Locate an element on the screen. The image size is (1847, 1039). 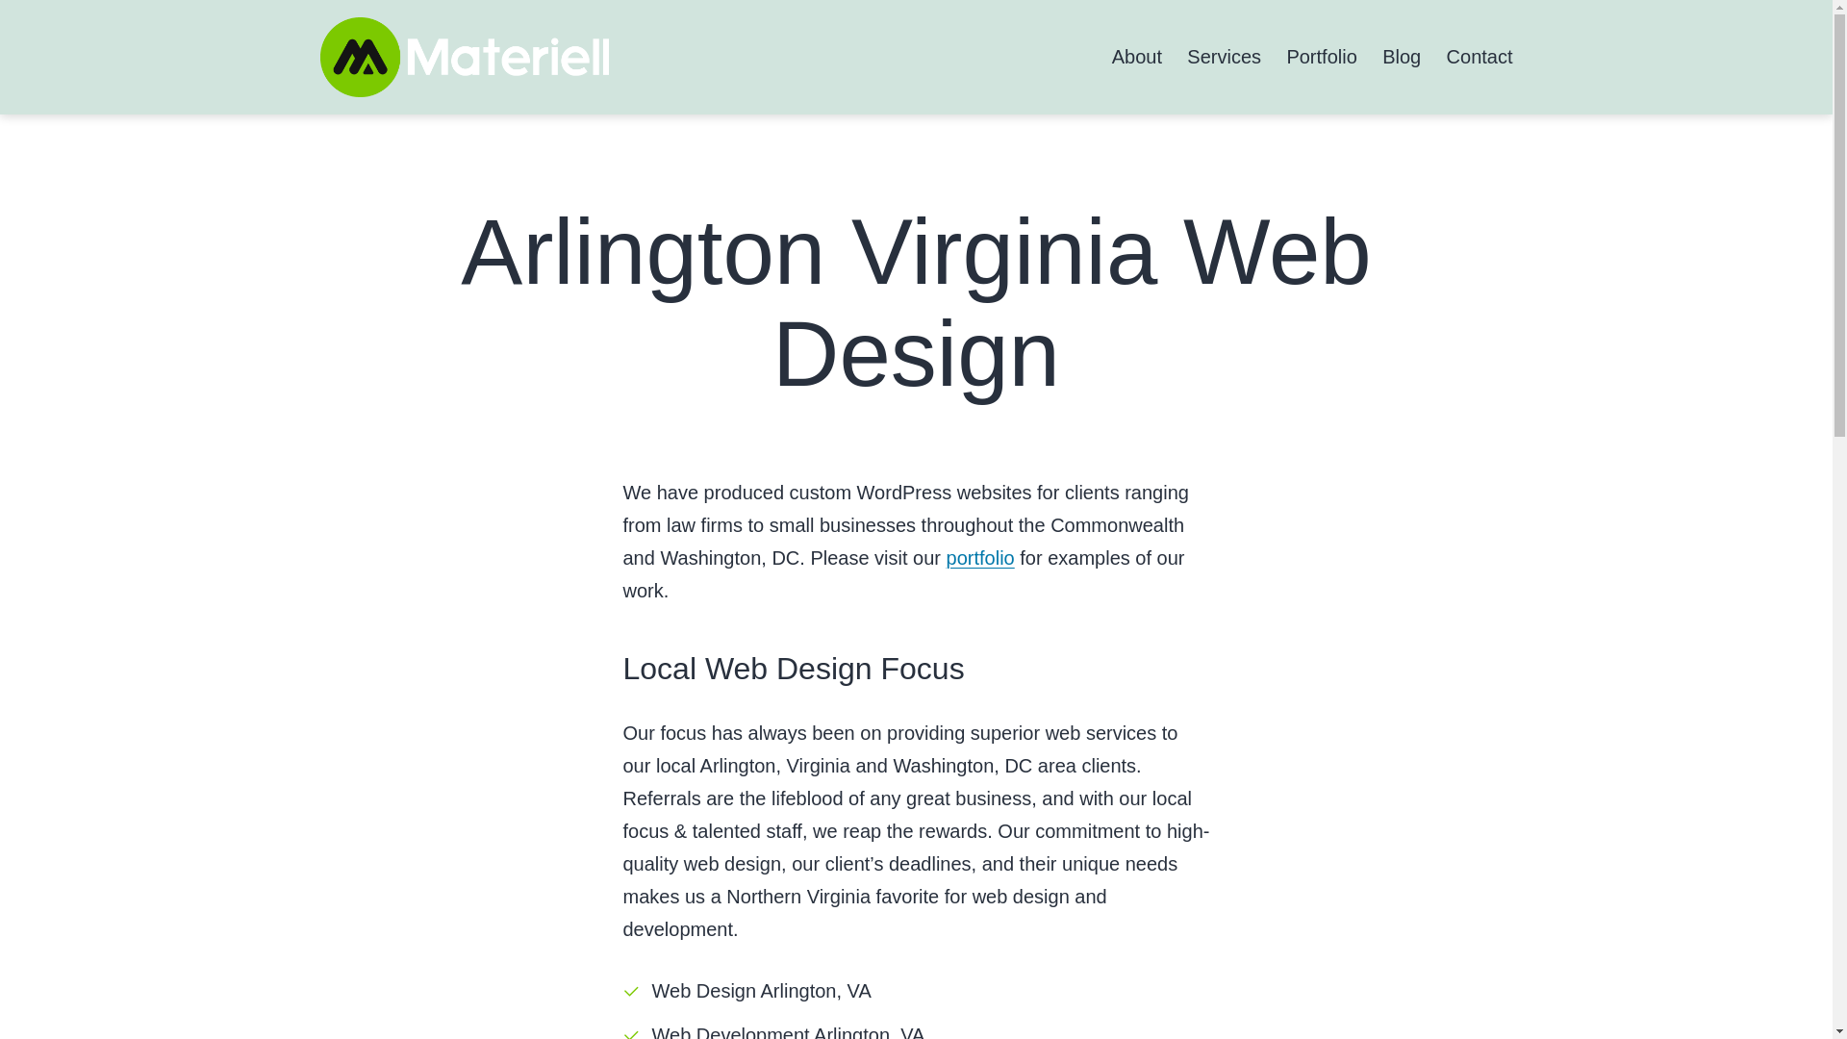
Portfolio is located at coordinates (1322, 57).